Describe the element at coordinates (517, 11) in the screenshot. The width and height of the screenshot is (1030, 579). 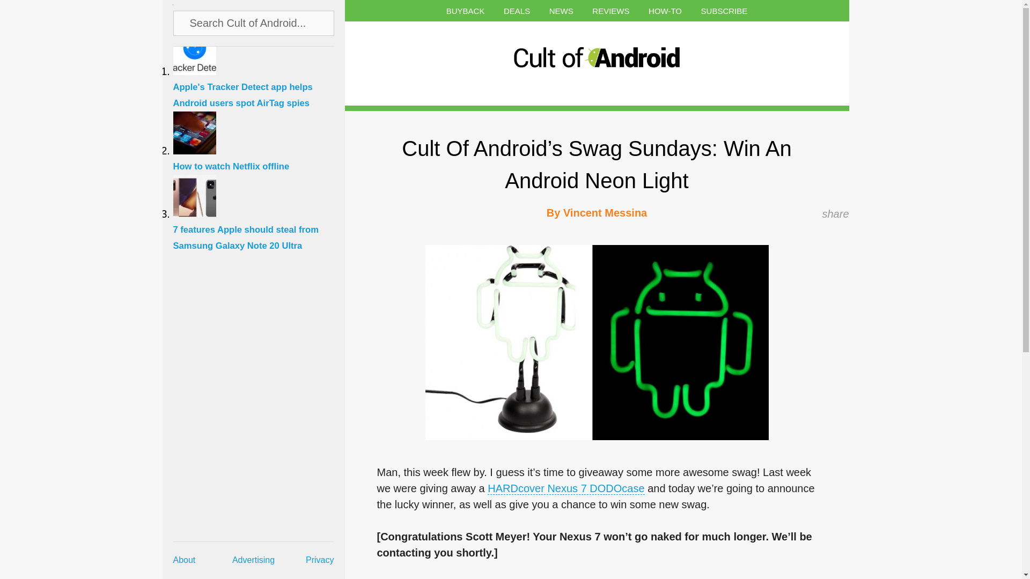
I see `DEALS` at that location.